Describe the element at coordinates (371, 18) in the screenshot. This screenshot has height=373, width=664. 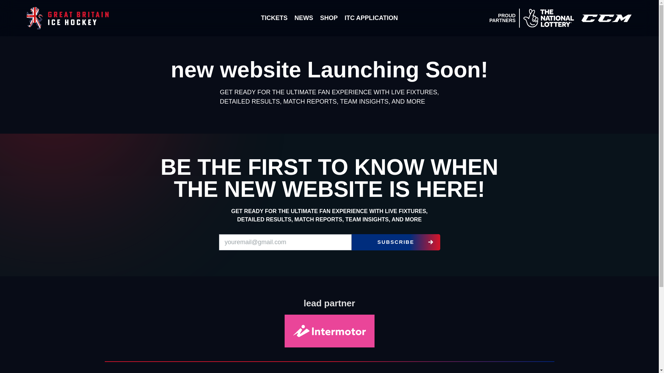
I see `ITC APPLICATION` at that location.